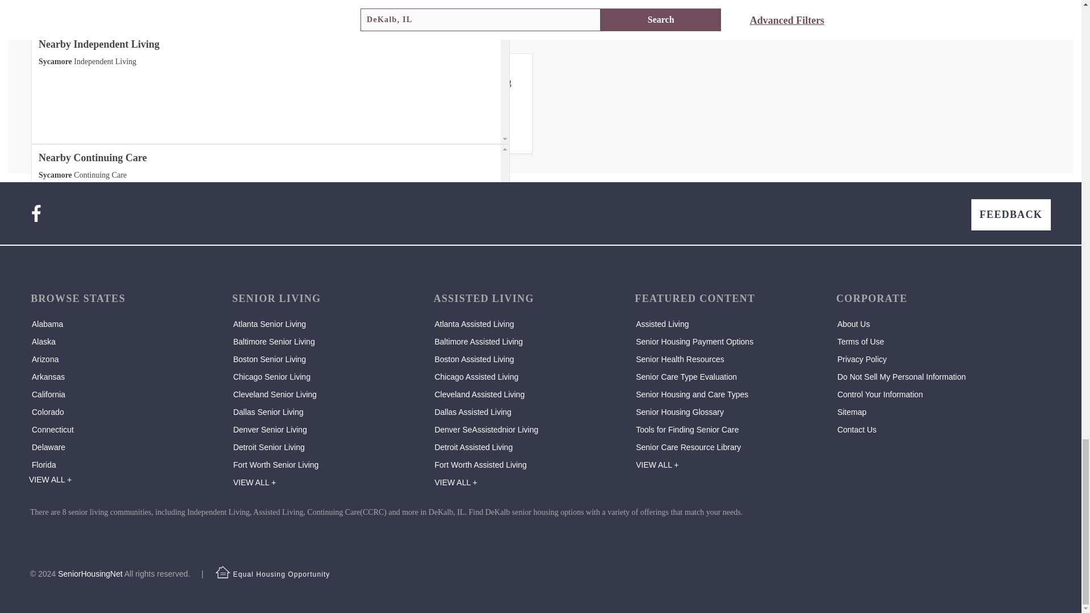  Describe the element at coordinates (47, 324) in the screenshot. I see `Alabama` at that location.